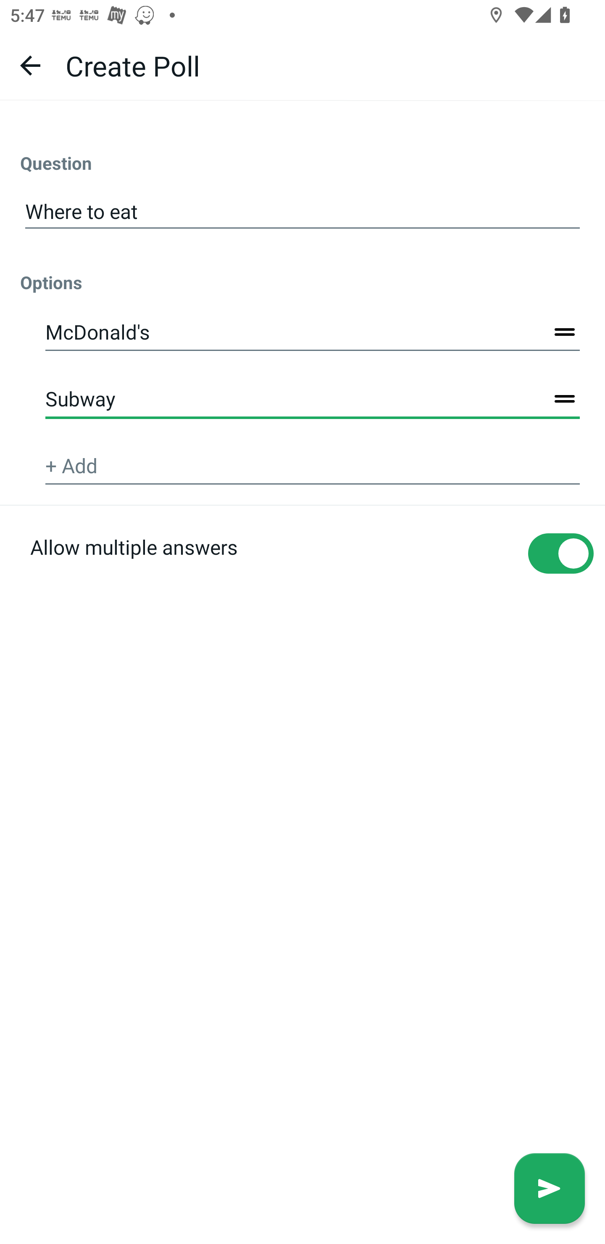  Describe the element at coordinates (302, 578) in the screenshot. I see `Allow multiple answers` at that location.